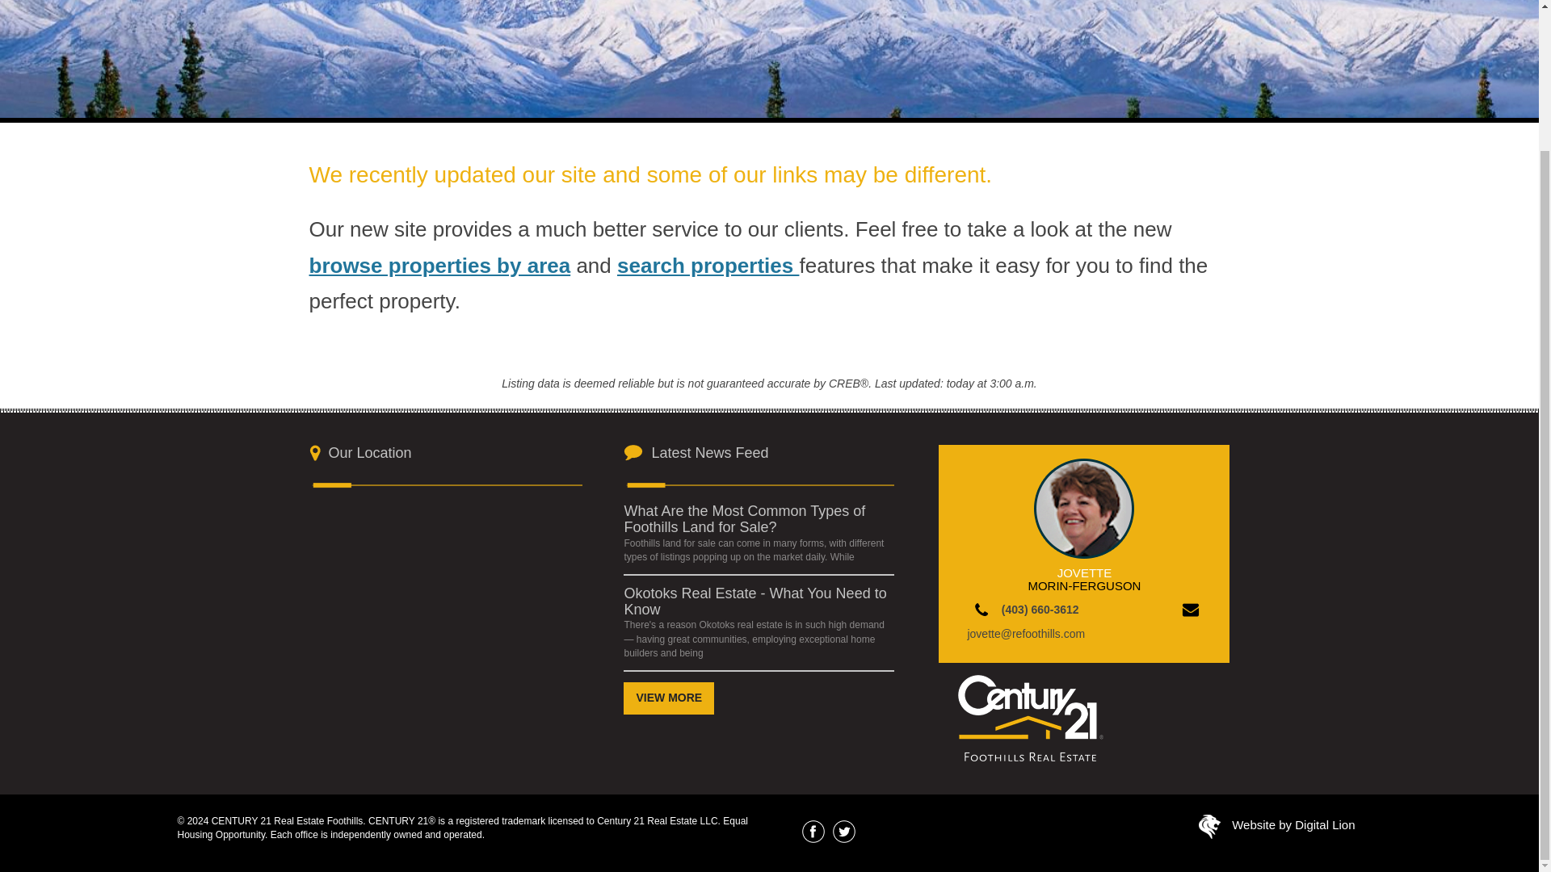  I want to click on search properties, so click(708, 266).